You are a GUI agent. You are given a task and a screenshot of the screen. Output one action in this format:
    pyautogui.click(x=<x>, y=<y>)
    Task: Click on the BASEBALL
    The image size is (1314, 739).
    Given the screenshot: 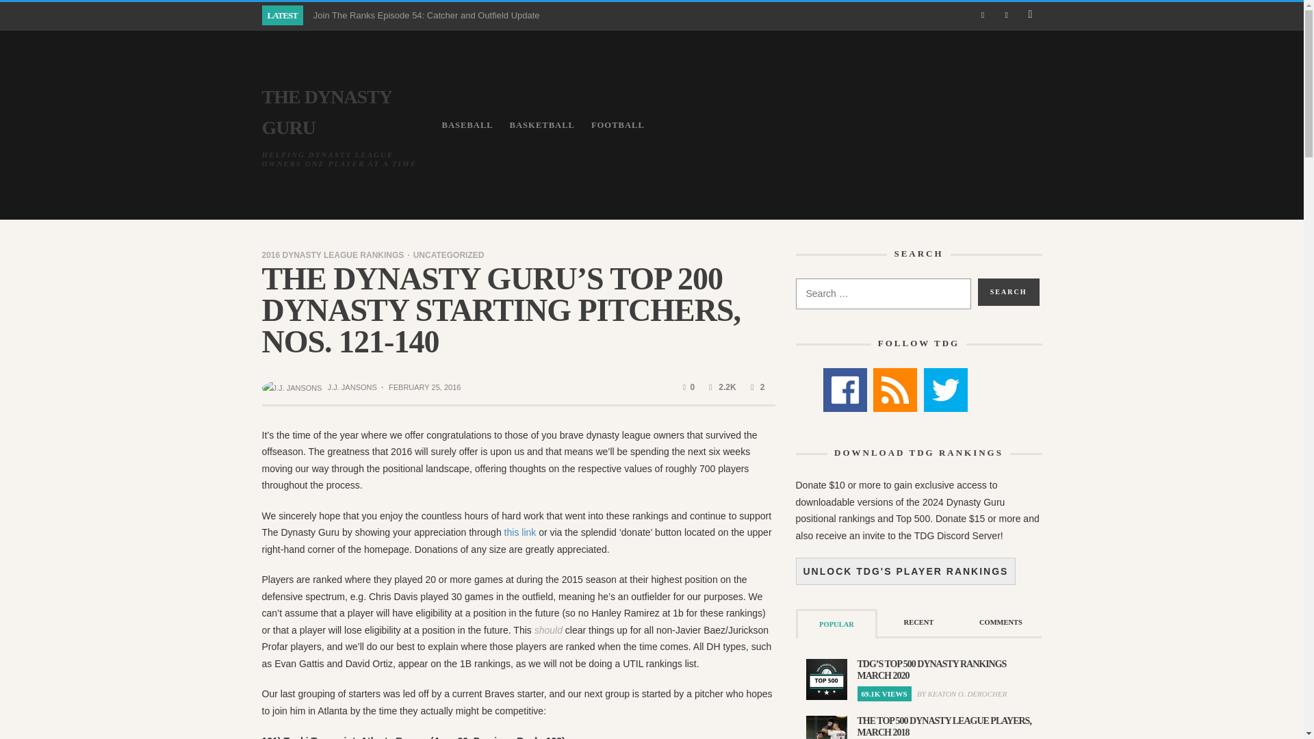 What is the action you would take?
    pyautogui.click(x=467, y=125)
    